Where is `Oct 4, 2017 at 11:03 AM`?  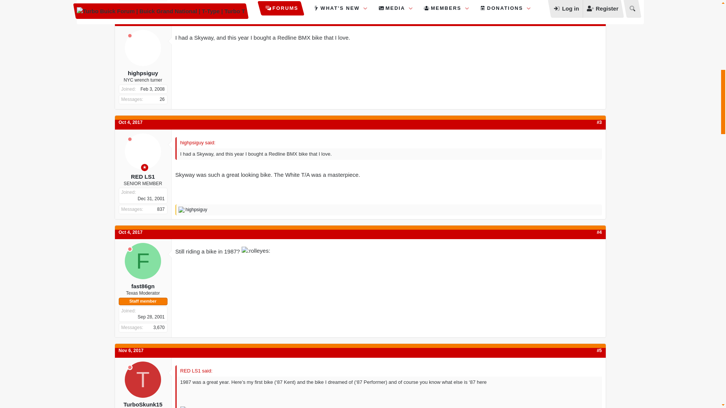 Oct 4, 2017 at 11:03 AM is located at coordinates (130, 122).